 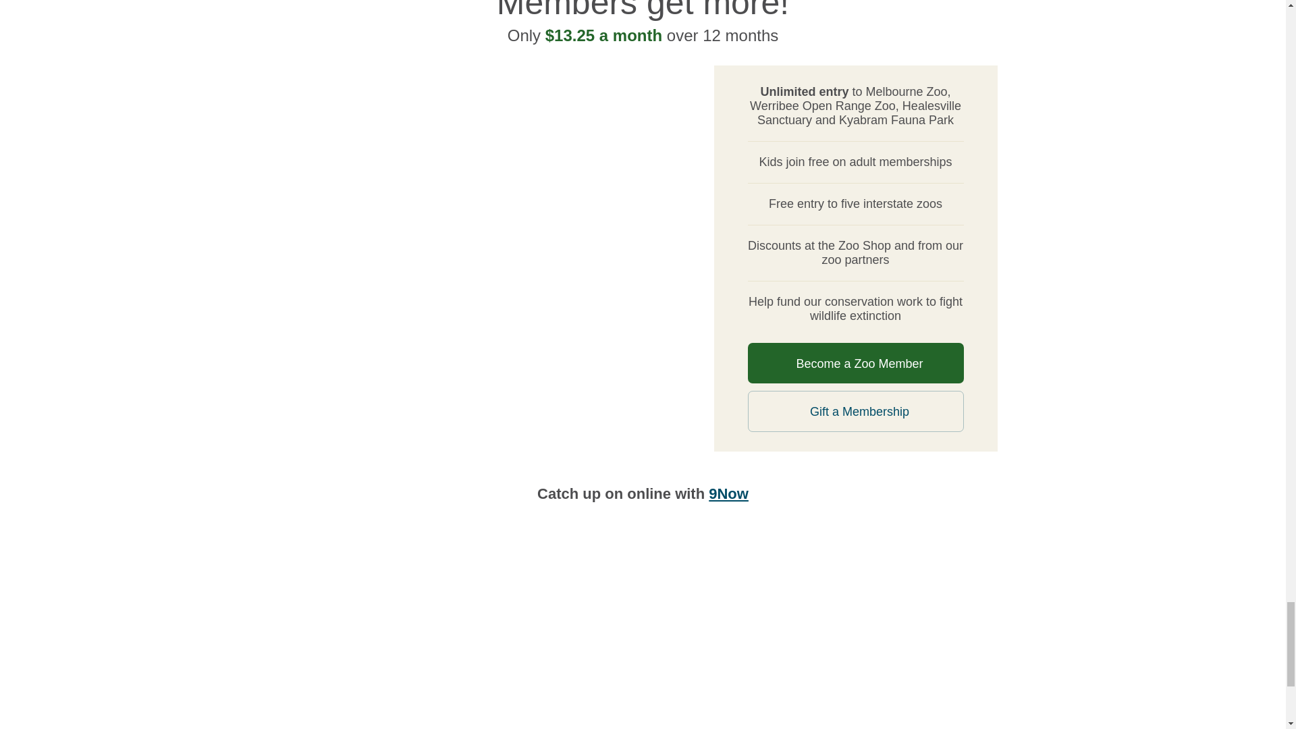 I want to click on YouTube video player, so click(x=478, y=640).